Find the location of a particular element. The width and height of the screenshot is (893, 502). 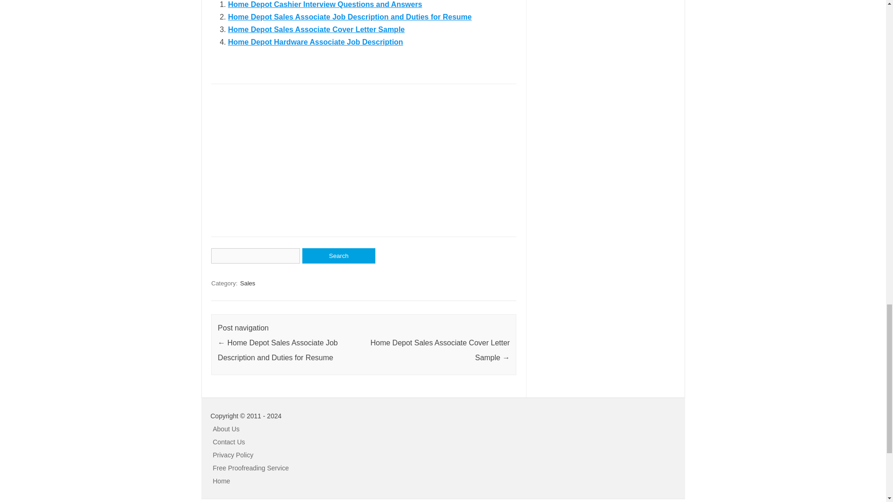

Home Depot Sales Associate Cover Letter Sample is located at coordinates (316, 30).